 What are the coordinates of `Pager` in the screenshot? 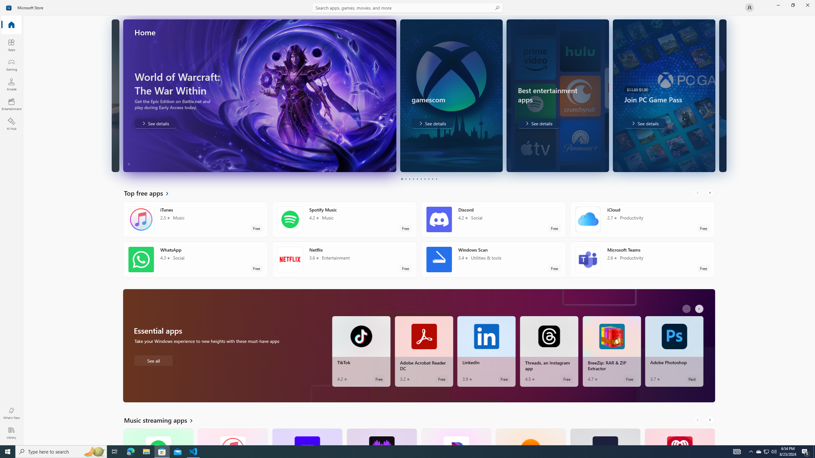 It's located at (419, 179).